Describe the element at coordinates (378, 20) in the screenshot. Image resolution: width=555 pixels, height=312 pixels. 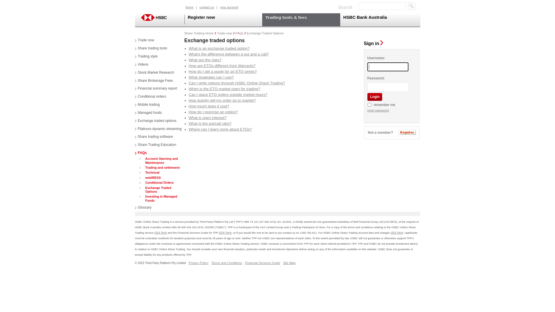
I see `HSBC Bank Australia` at that location.